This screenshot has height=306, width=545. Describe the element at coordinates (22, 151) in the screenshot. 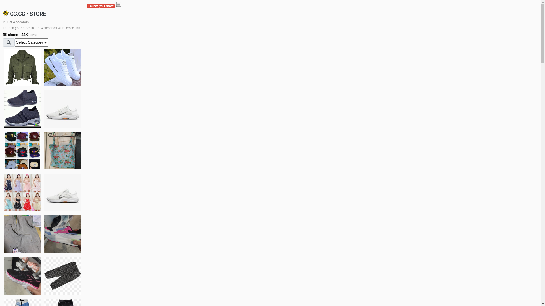

I see `Things we need` at that location.